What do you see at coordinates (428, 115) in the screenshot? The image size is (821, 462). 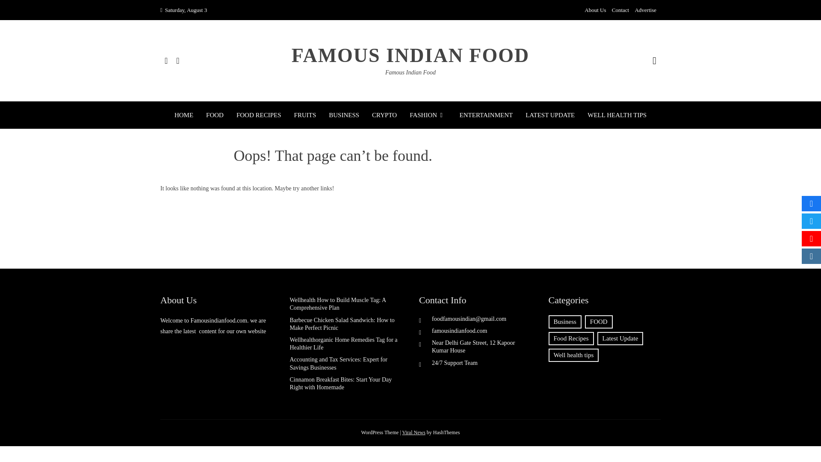 I see `FASHION` at bounding box center [428, 115].